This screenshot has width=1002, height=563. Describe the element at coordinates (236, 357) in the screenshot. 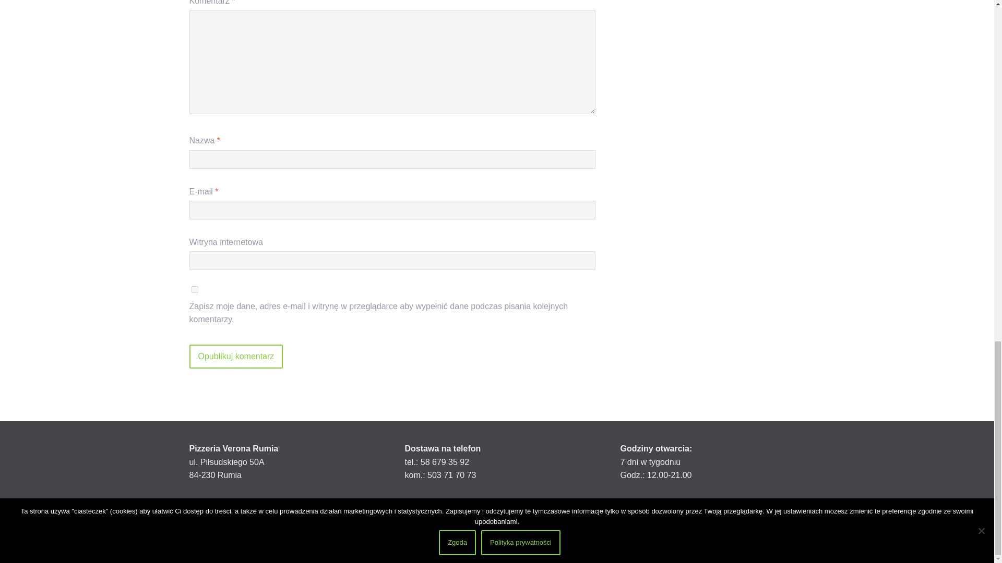

I see `Opublikuj komentarz` at that location.